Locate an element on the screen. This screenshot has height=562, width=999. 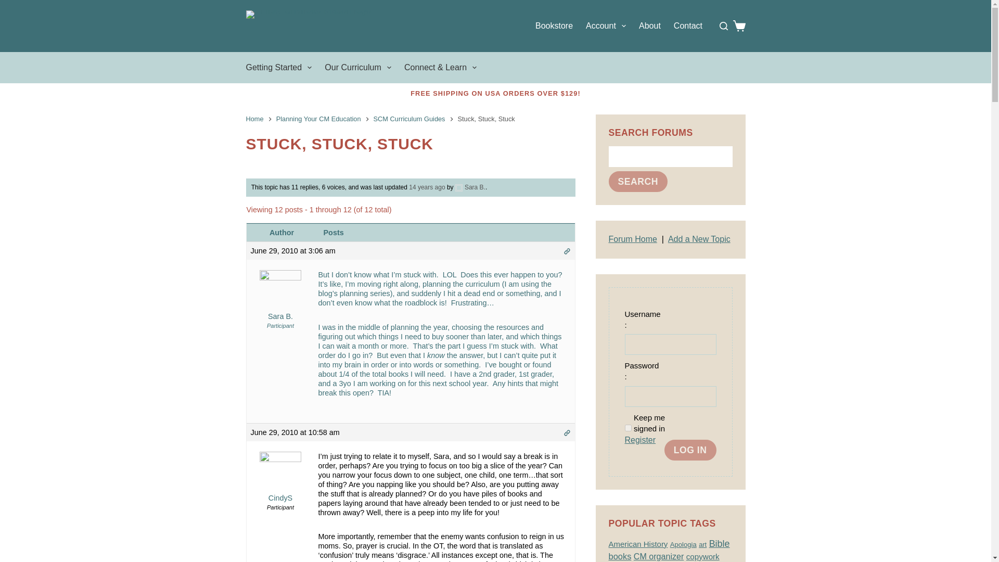
View Sara B.'s profile is located at coordinates (280, 302).